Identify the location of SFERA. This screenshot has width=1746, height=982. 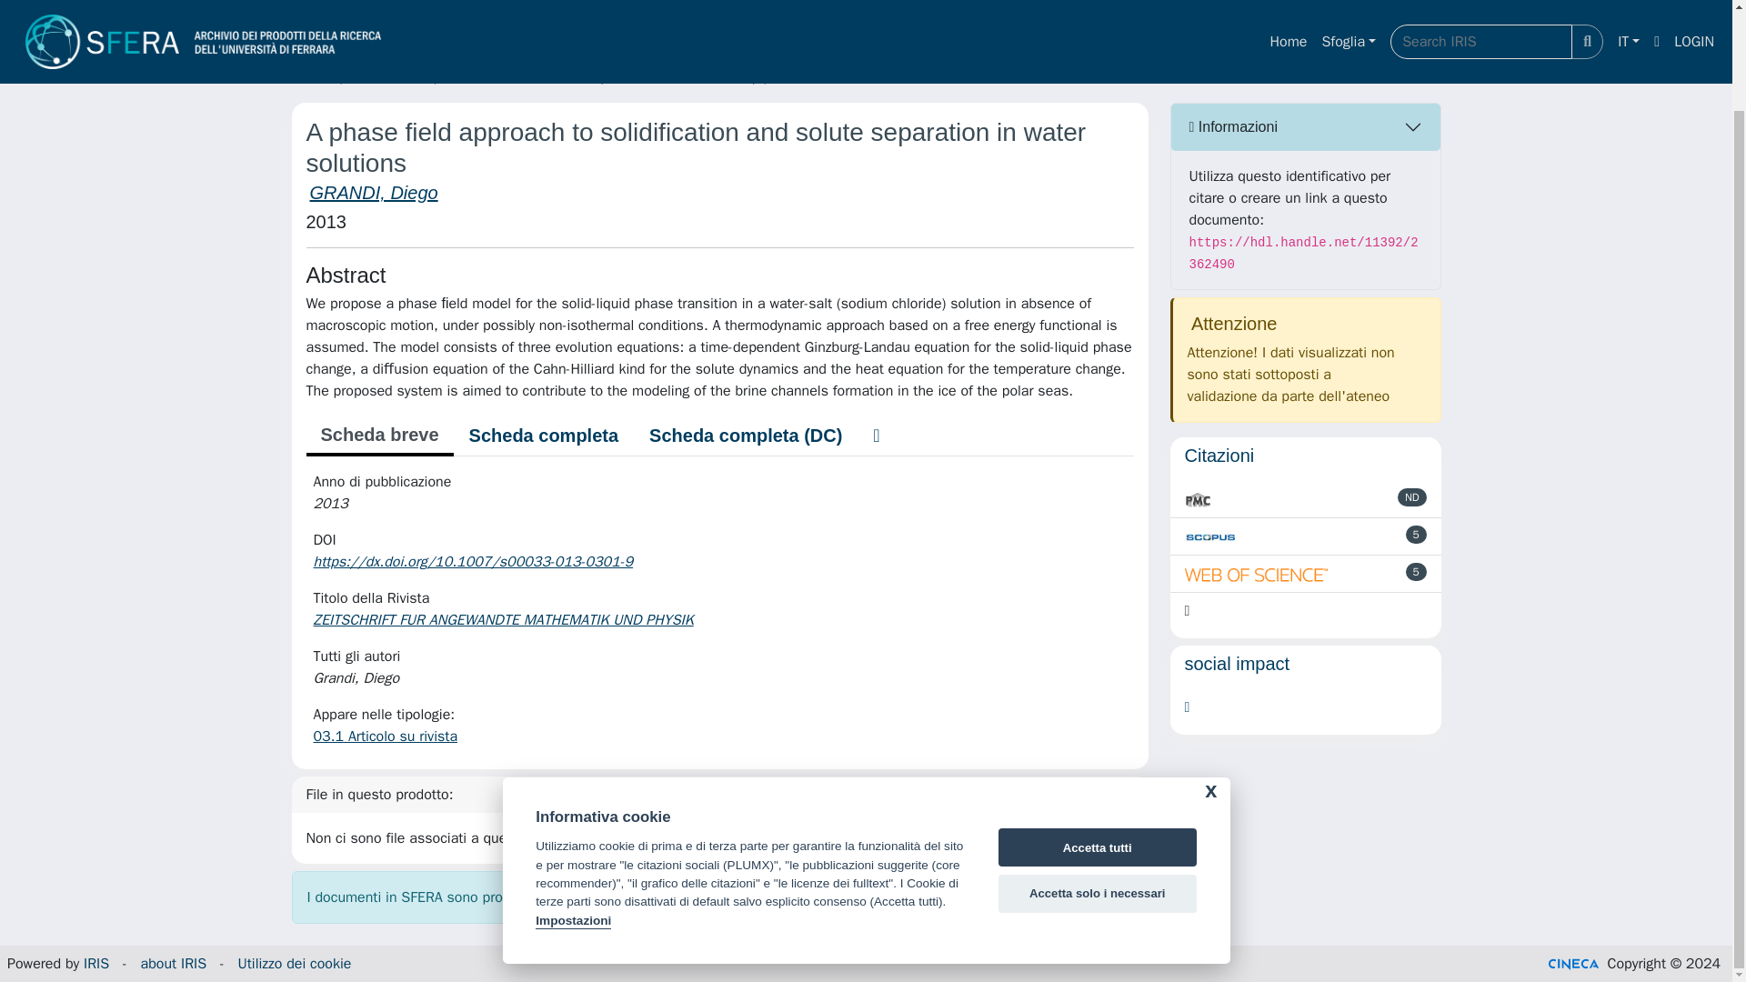
(311, 76).